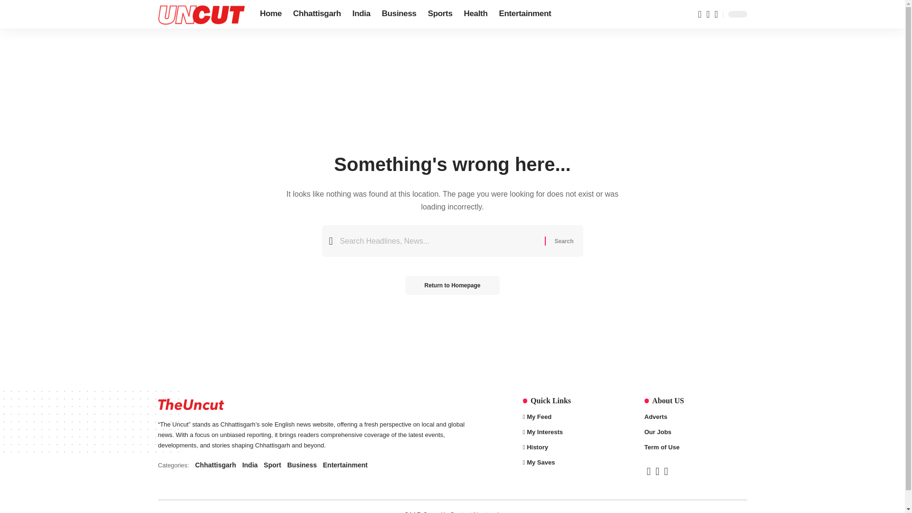 This screenshot has width=912, height=513. Describe the element at coordinates (399, 14) in the screenshot. I see `Business` at that location.